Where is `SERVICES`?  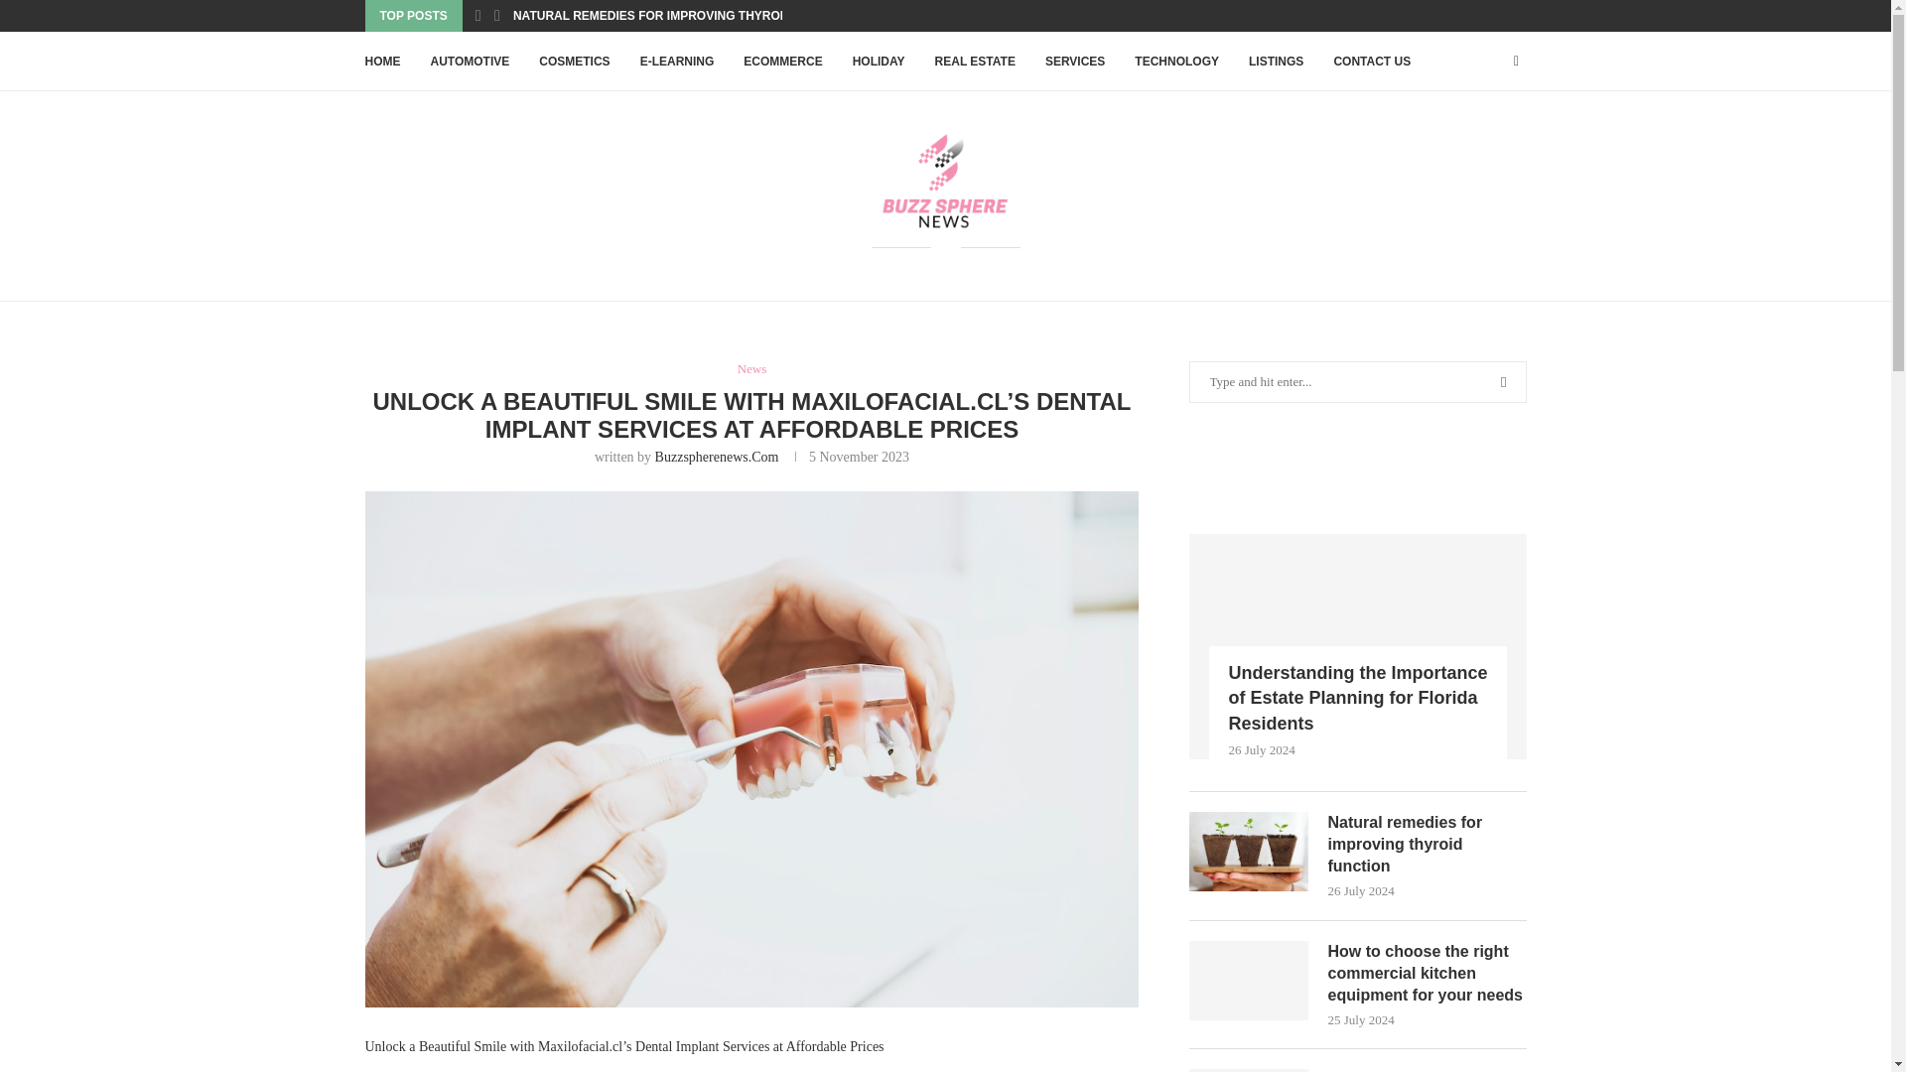
SERVICES is located at coordinates (1074, 62).